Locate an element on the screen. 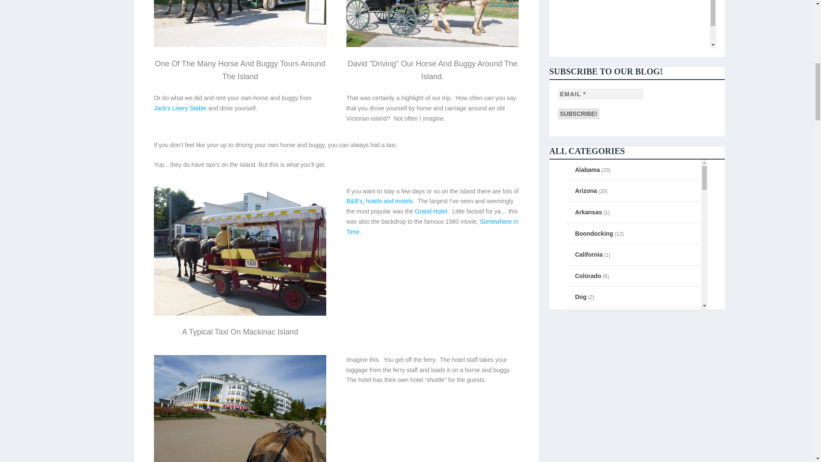 The width and height of the screenshot is (821, 462). Somewhere In Time is located at coordinates (432, 226).